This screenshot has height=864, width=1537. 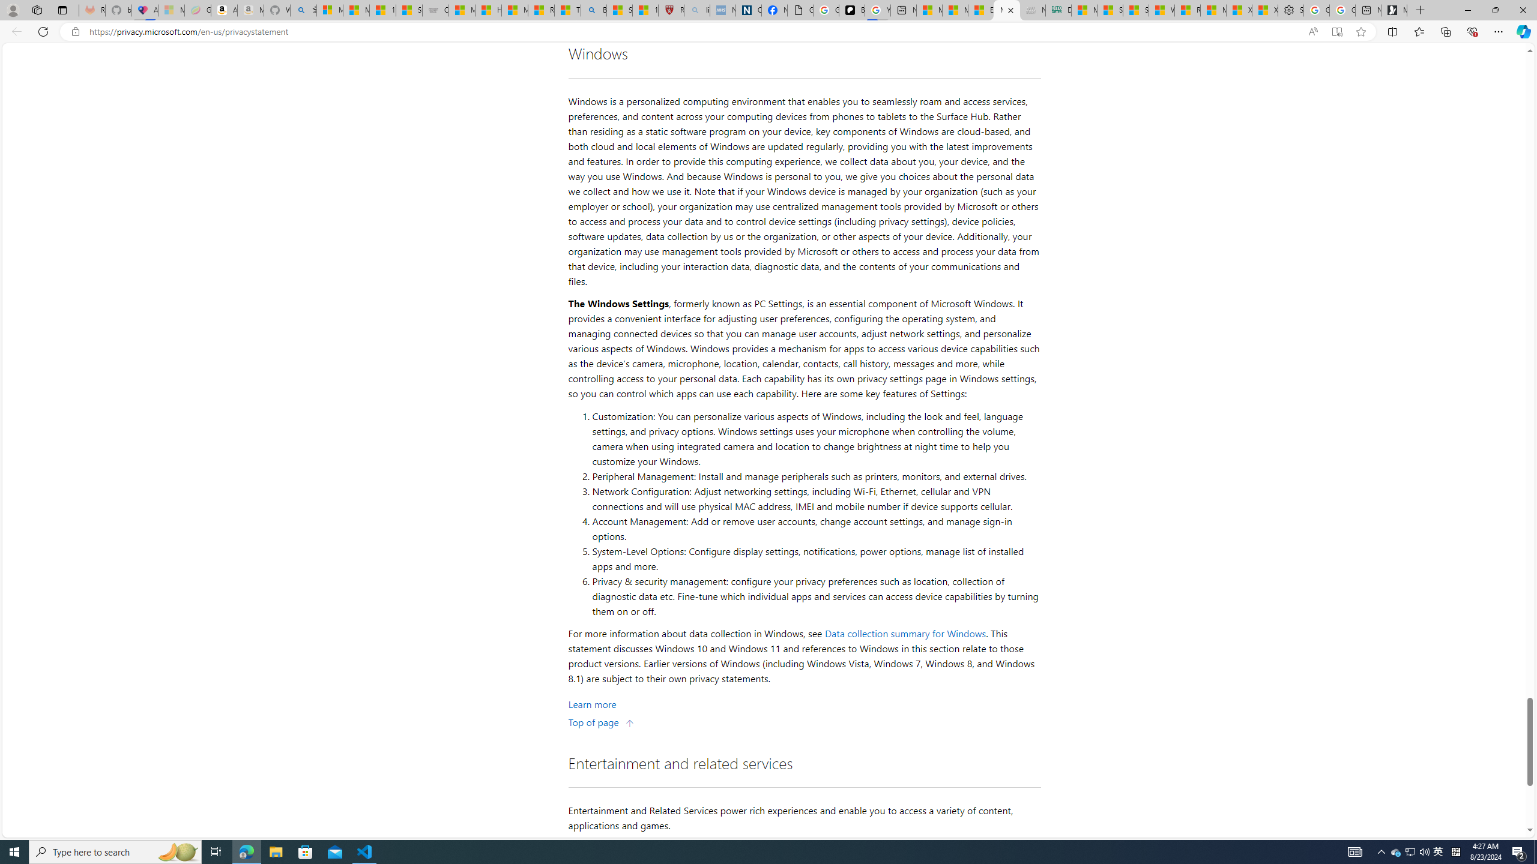 What do you see at coordinates (602, 721) in the screenshot?
I see `Top of page` at bounding box center [602, 721].